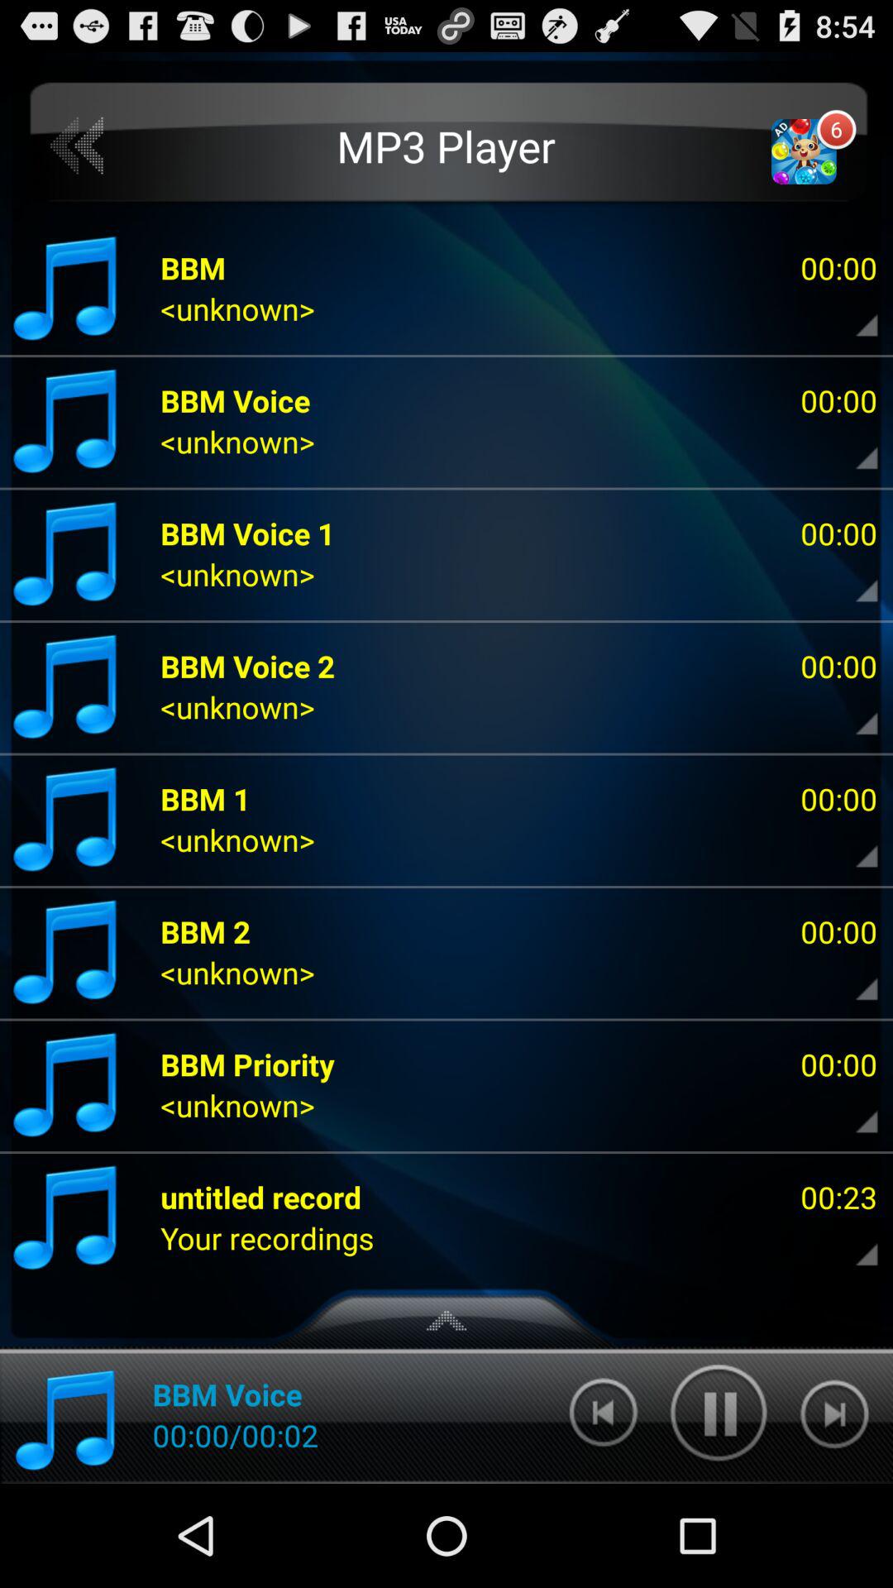 Image resolution: width=893 pixels, height=1588 pixels. Describe the element at coordinates (248, 1064) in the screenshot. I see `tap the icon next to 00:00 app` at that location.